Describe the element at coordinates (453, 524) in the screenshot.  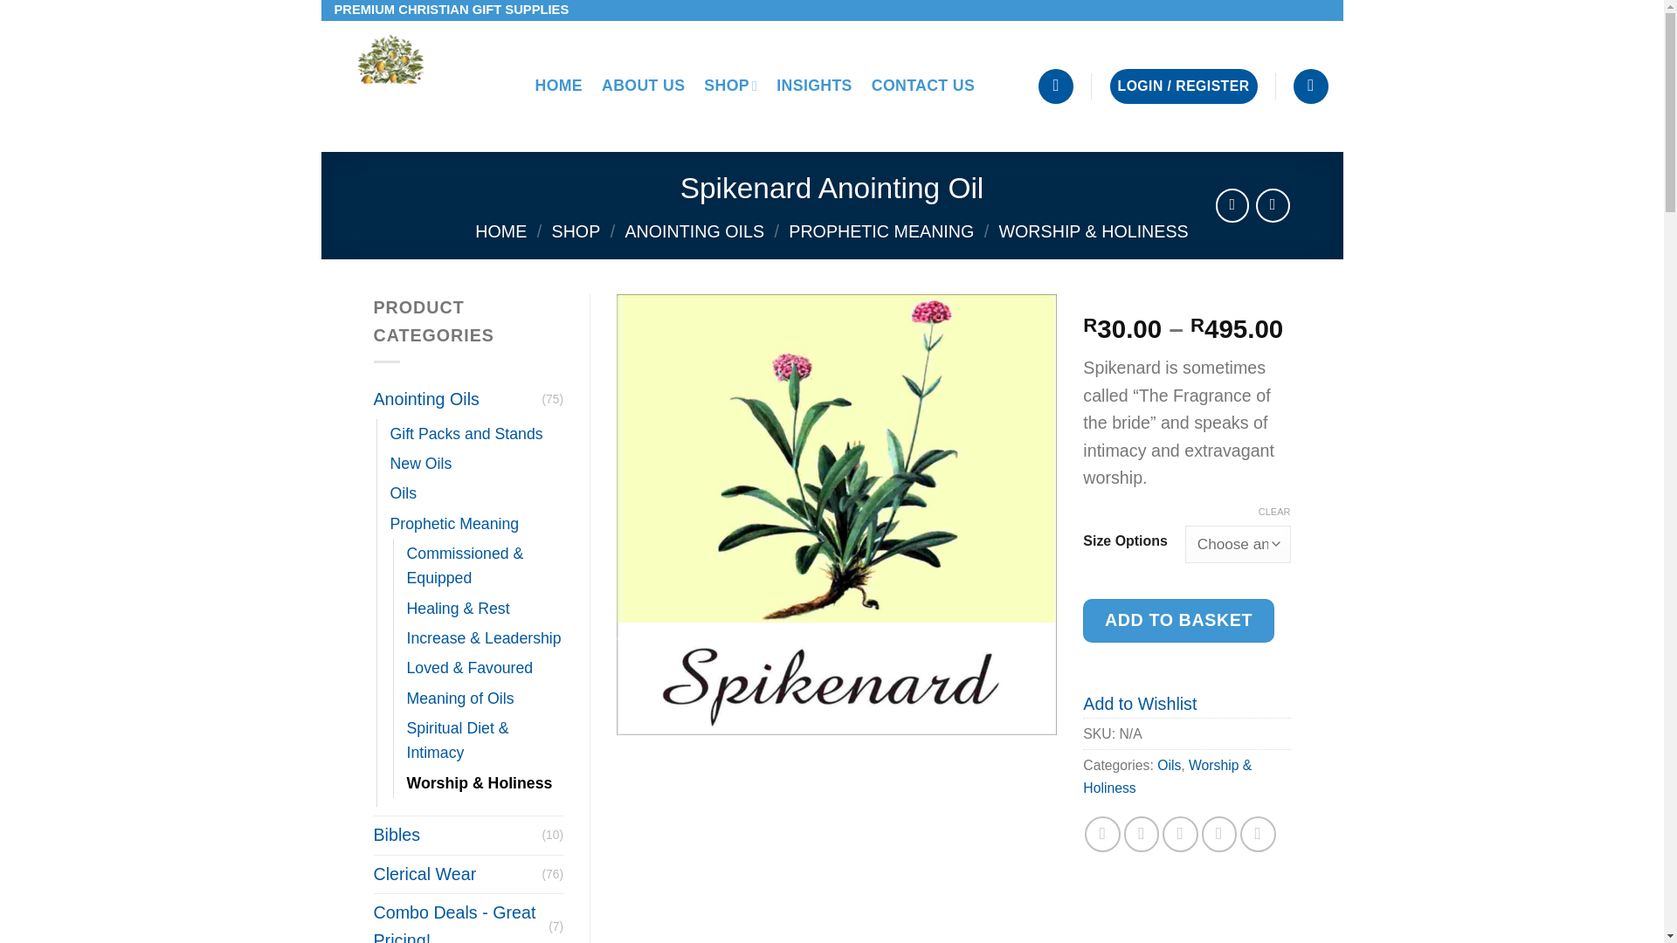
I see `Prophetic Meaning` at that location.